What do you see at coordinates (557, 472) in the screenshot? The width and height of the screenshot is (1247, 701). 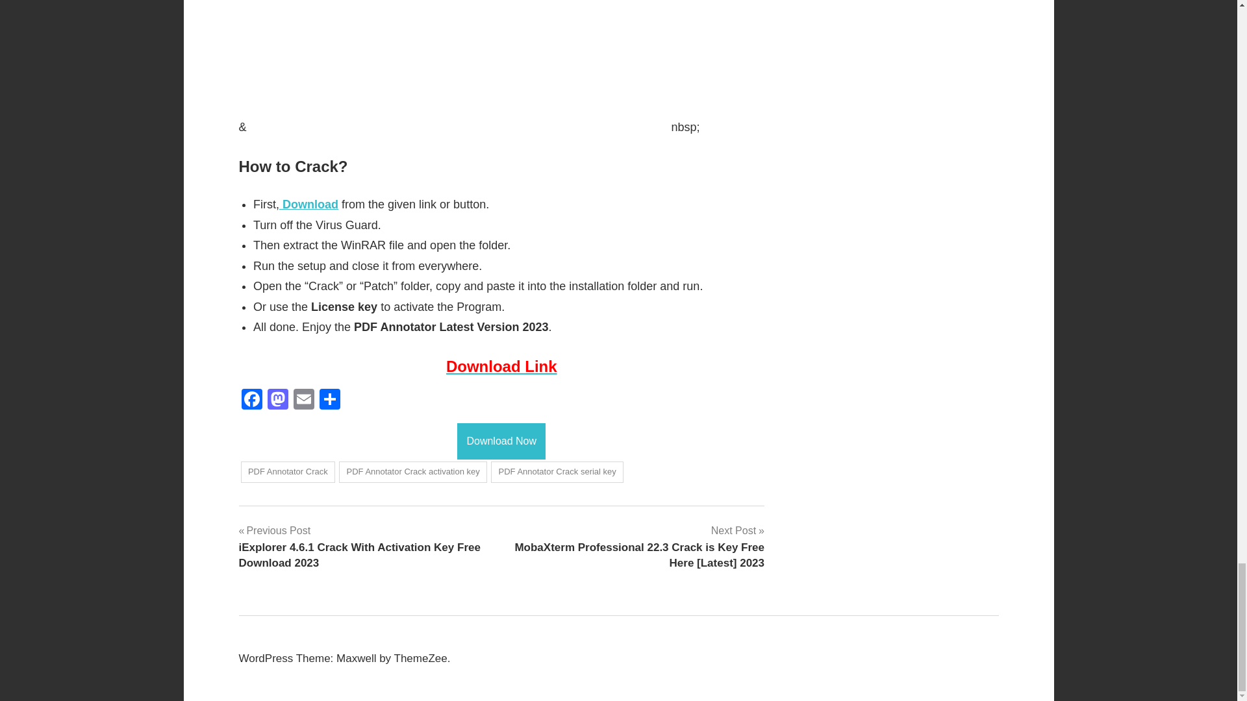 I see `PDF Annotator Crack serial key` at bounding box center [557, 472].